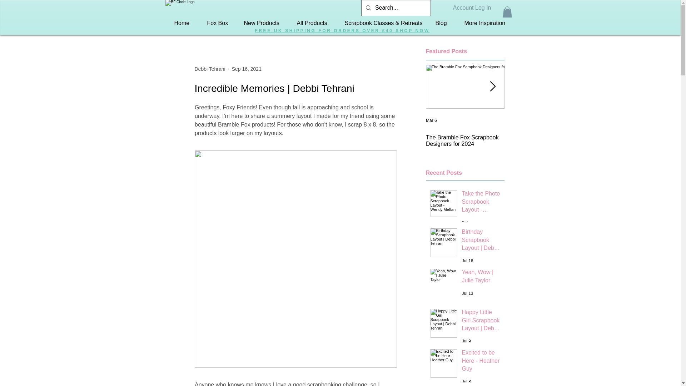 The height and width of the screenshot is (386, 686). What do you see at coordinates (441, 23) in the screenshot?
I see `Blog` at bounding box center [441, 23].